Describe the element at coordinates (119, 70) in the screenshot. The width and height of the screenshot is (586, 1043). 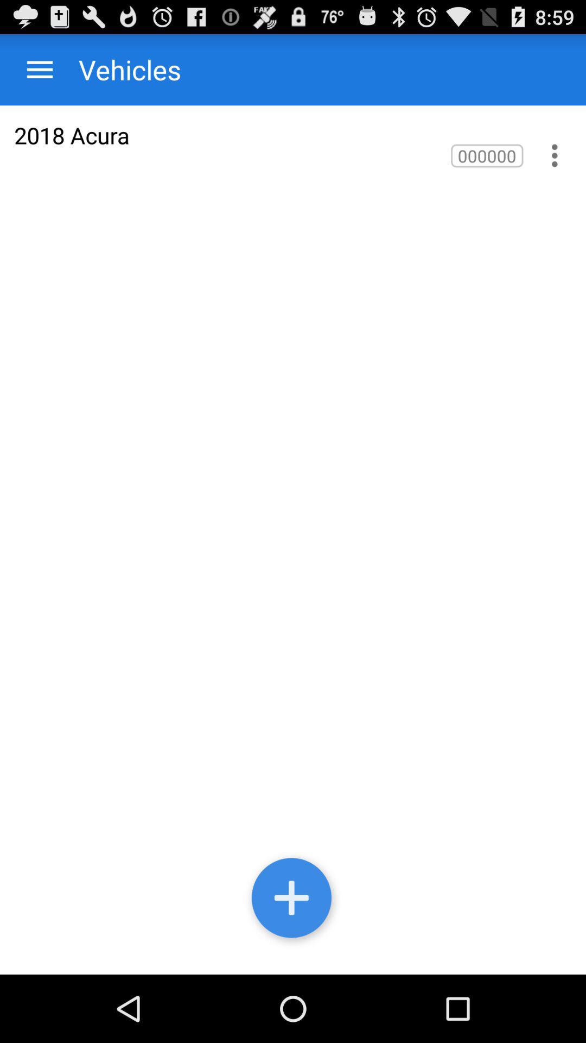
I see `tap app above the 2018 acura app` at that location.